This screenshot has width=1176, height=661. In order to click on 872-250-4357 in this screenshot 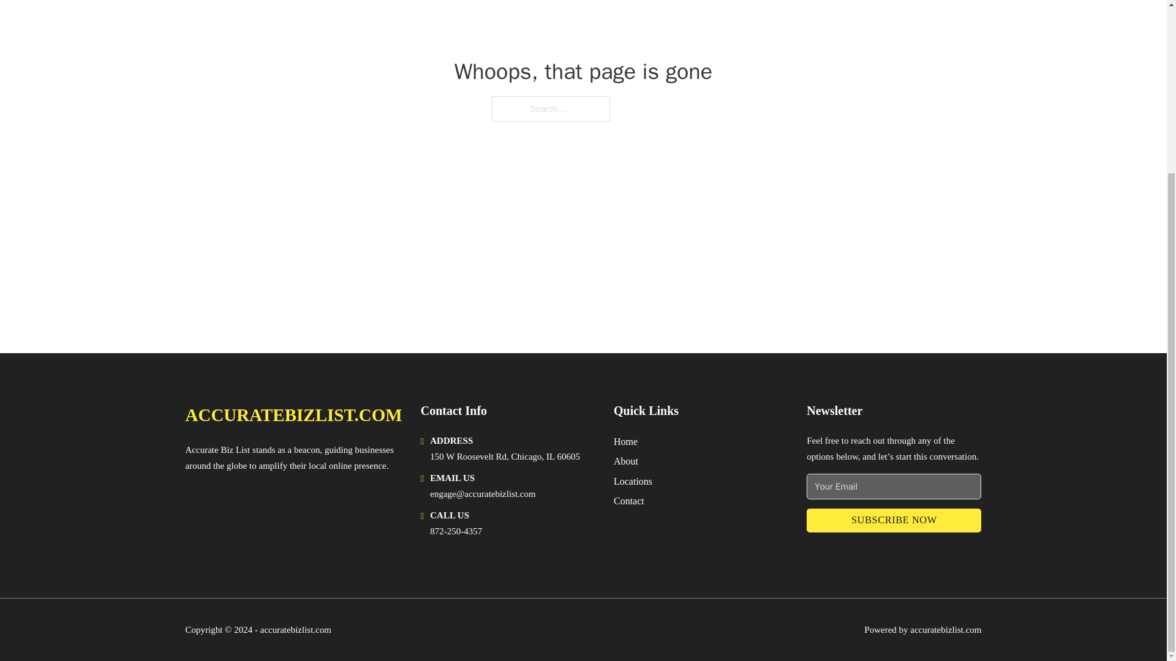, I will do `click(456, 531)`.